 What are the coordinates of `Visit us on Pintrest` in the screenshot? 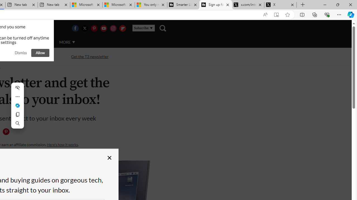 It's located at (94, 28).